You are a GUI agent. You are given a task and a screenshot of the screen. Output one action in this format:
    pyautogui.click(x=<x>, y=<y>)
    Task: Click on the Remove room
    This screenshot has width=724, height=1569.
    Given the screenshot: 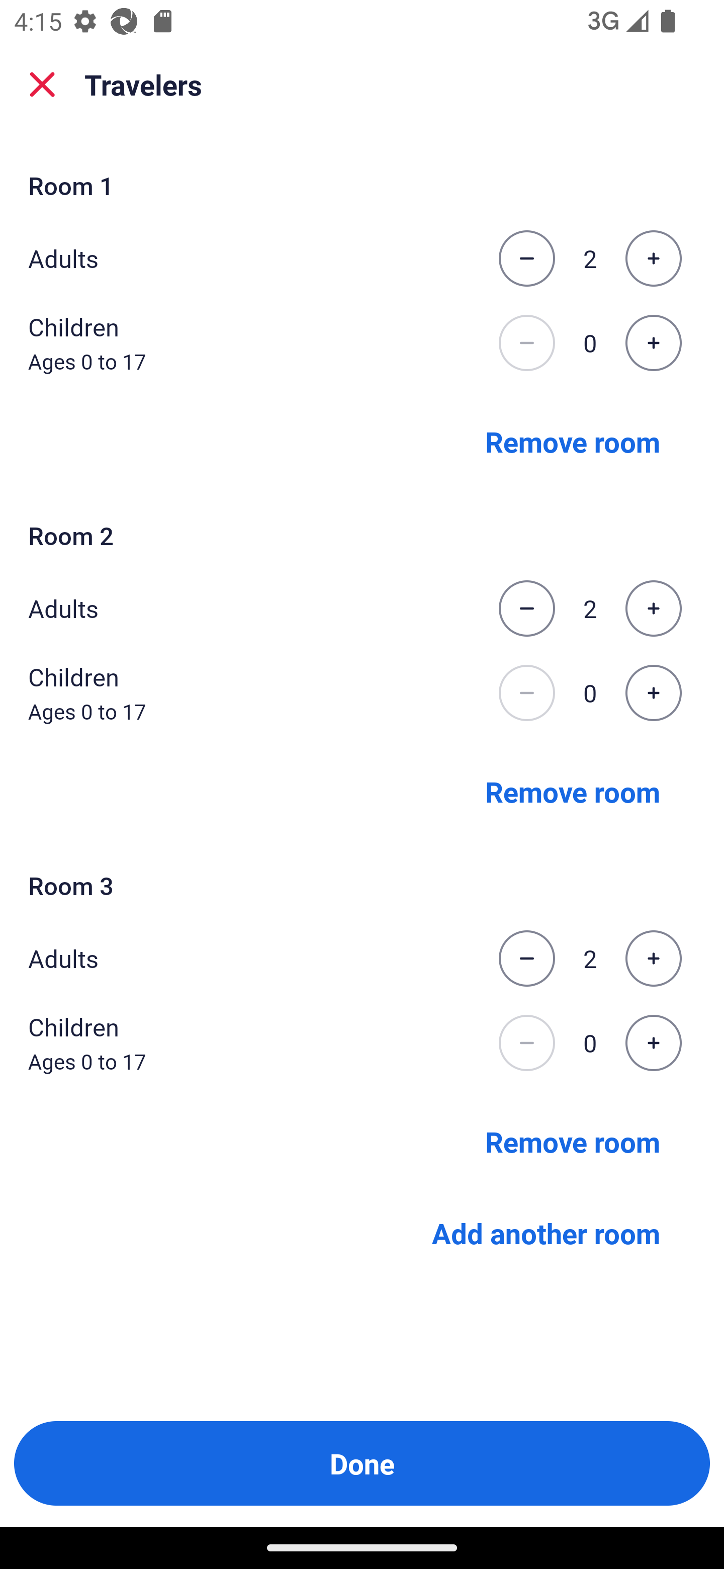 What is the action you would take?
    pyautogui.click(x=573, y=441)
    